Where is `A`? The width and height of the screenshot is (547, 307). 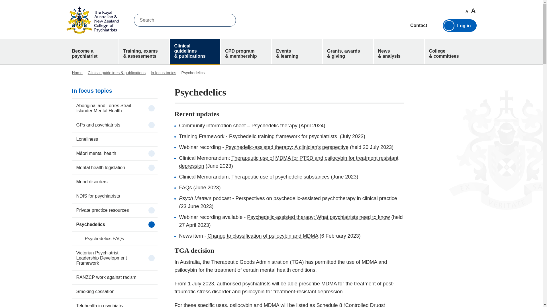 A is located at coordinates (467, 11).